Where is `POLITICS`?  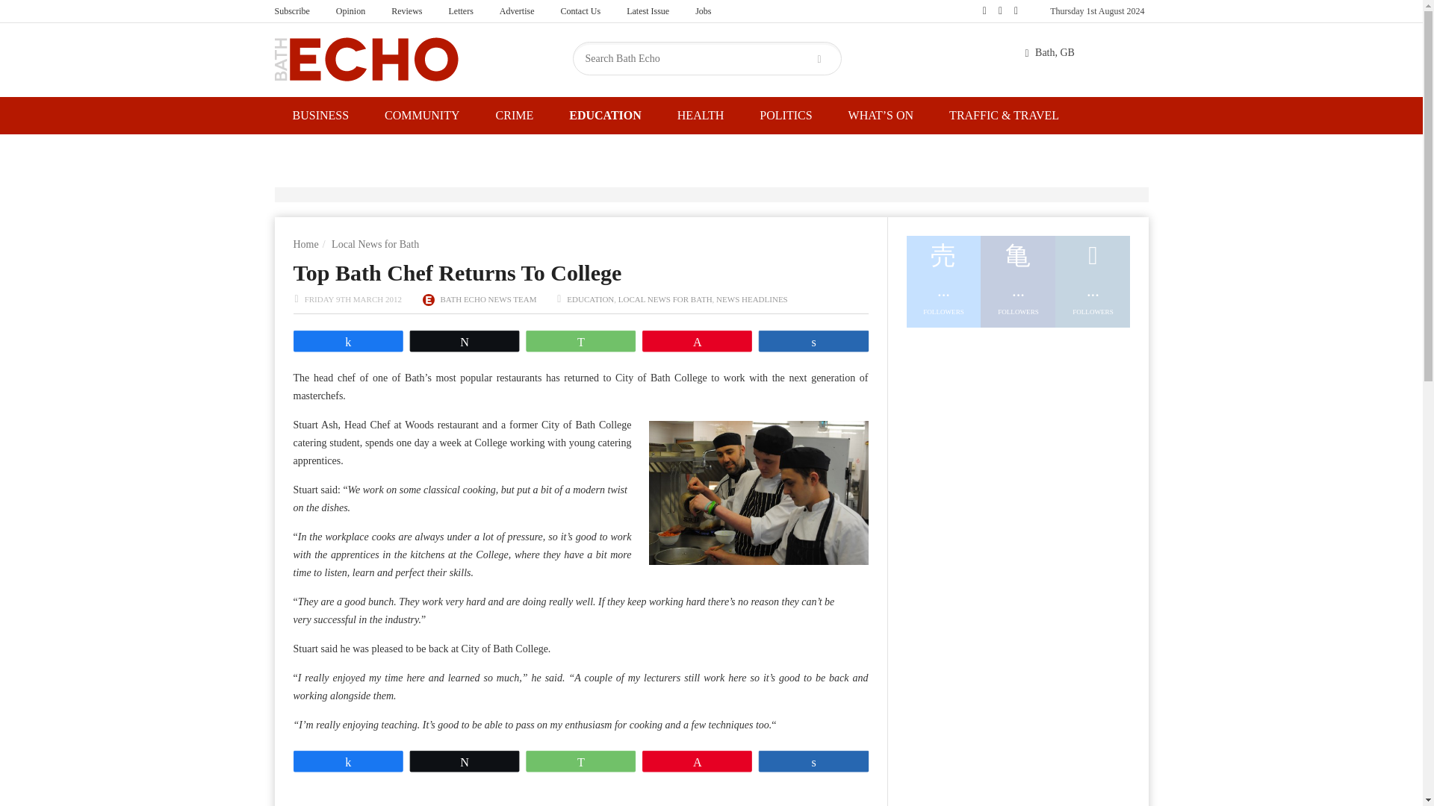
POLITICS is located at coordinates (786, 115).